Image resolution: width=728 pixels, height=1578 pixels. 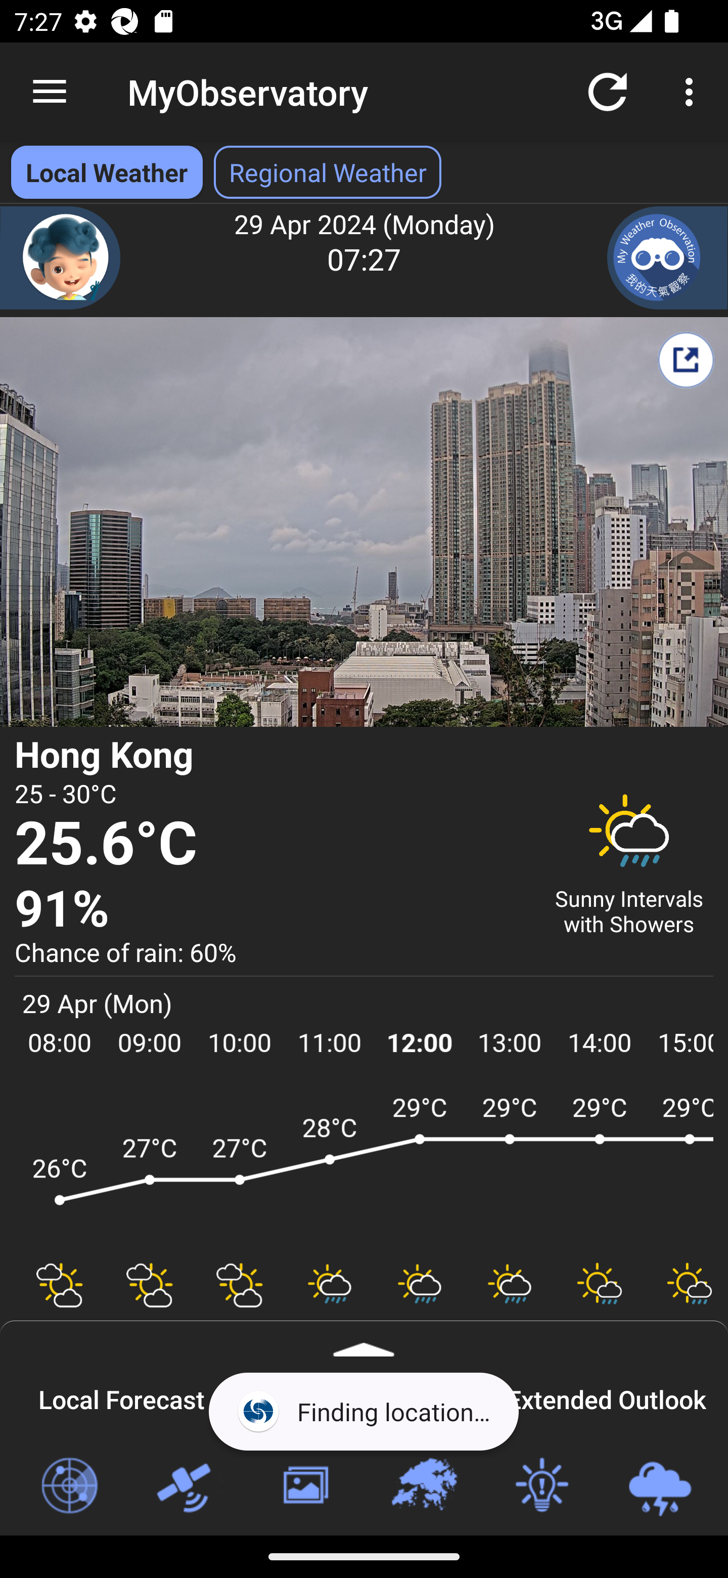 What do you see at coordinates (364, 1339) in the screenshot?
I see `Expand` at bounding box center [364, 1339].